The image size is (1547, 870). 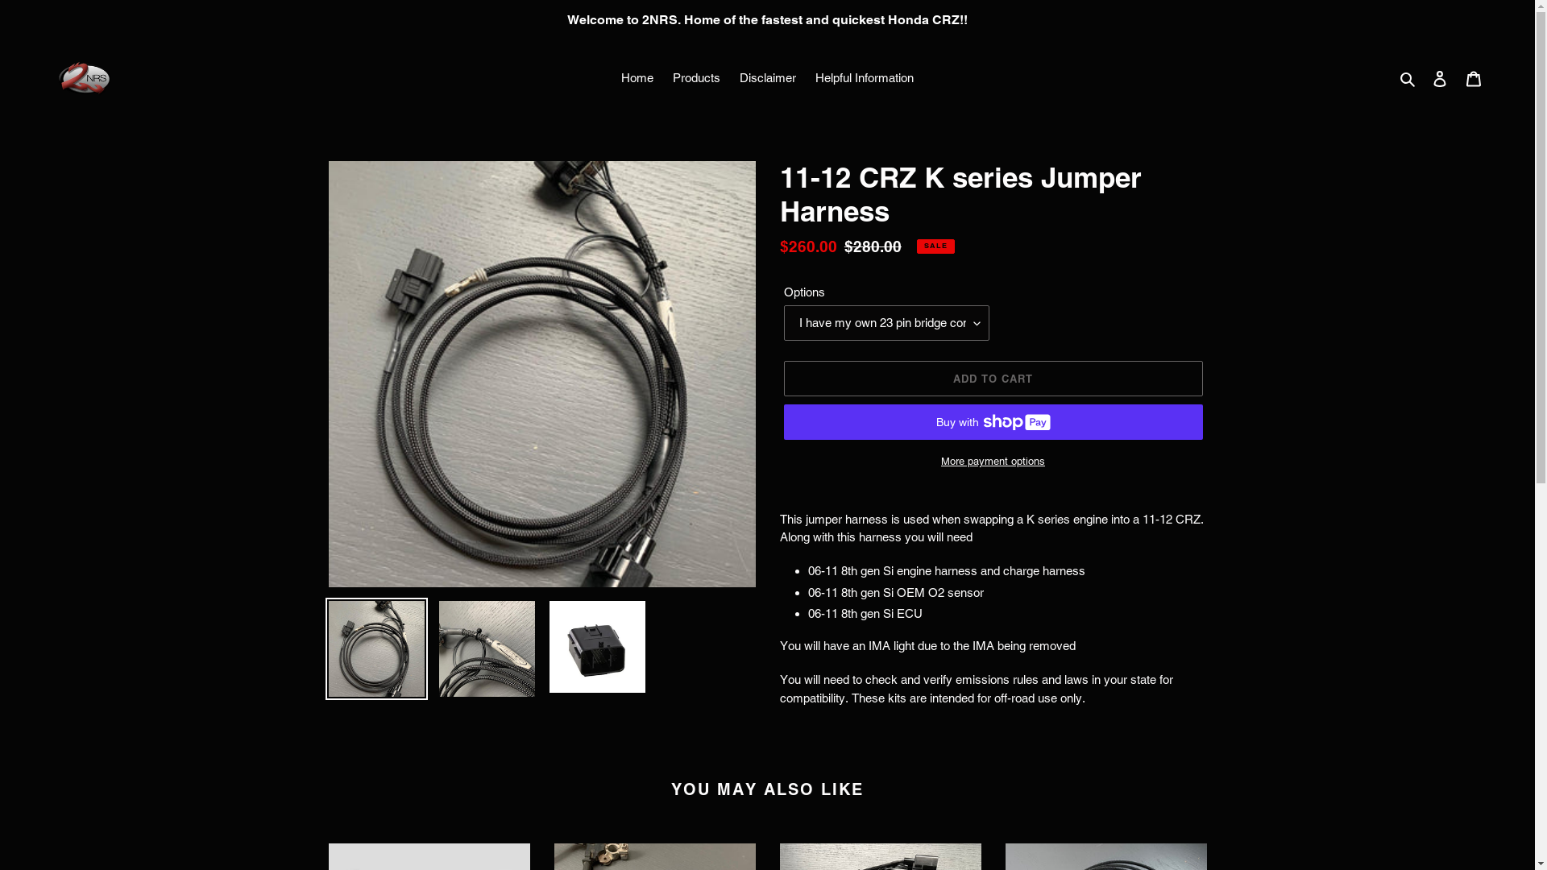 I want to click on Home, so click(x=637, y=79).